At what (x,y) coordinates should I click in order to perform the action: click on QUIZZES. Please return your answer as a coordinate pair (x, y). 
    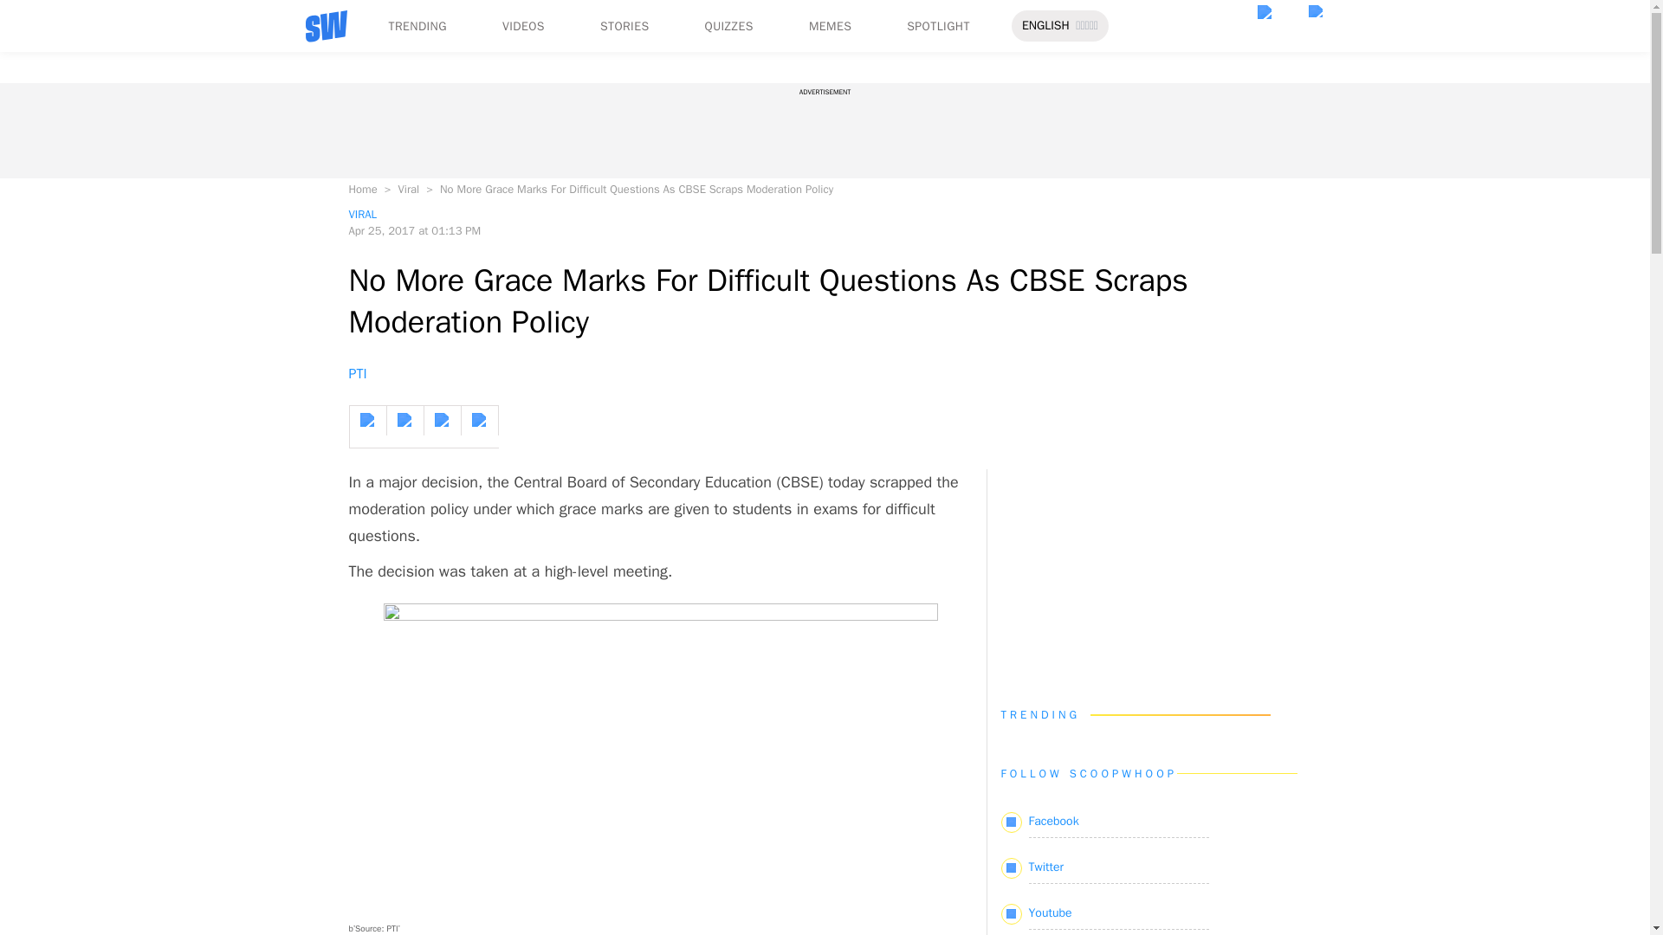
    Looking at the image, I should click on (729, 26).